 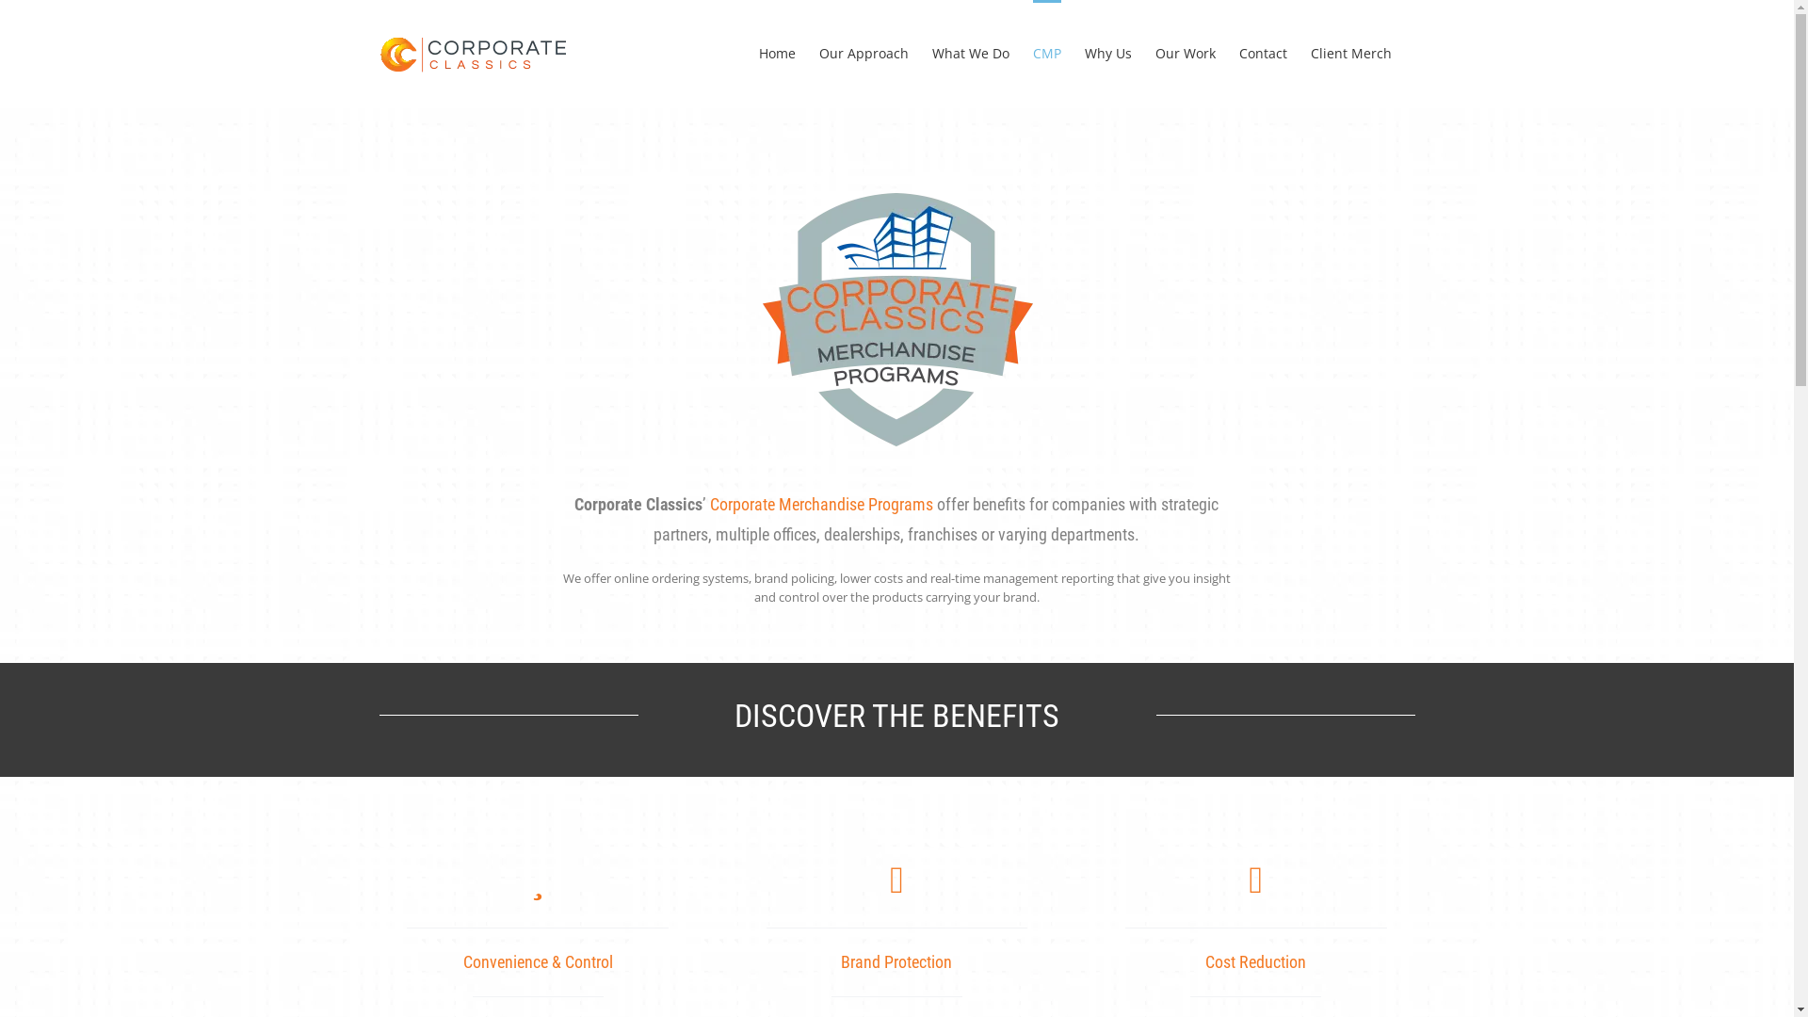 I want to click on What We Do, so click(x=971, y=52).